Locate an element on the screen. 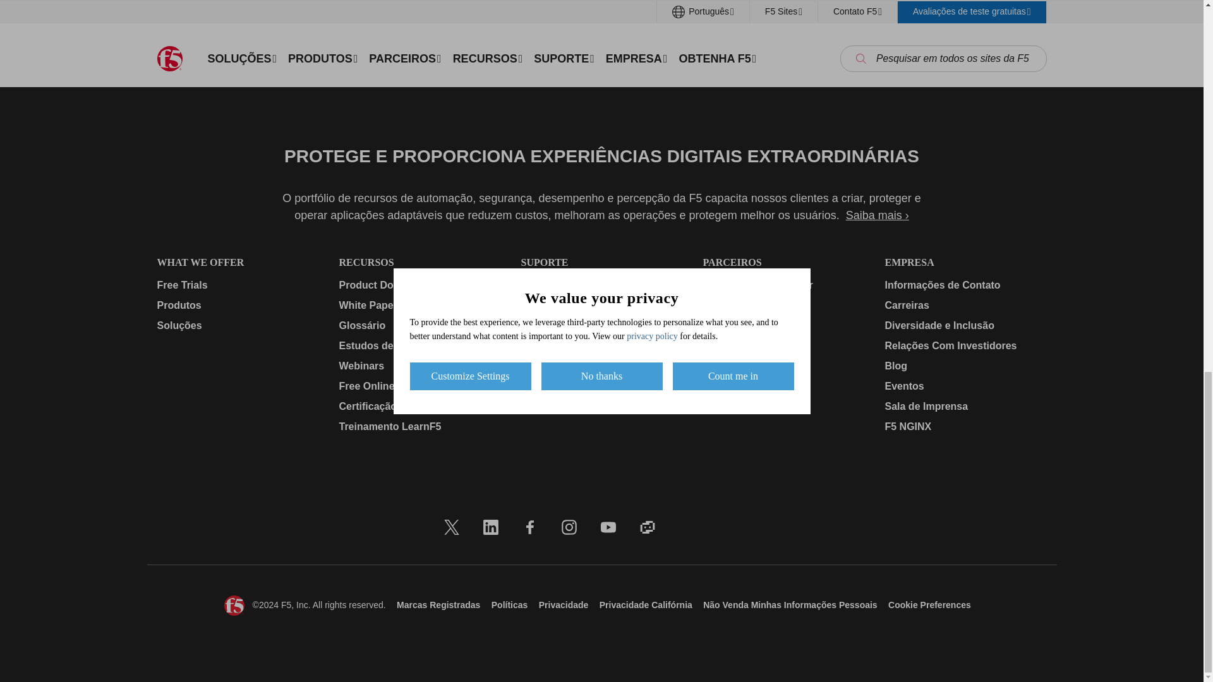  Product Documentation is located at coordinates (419, 285).